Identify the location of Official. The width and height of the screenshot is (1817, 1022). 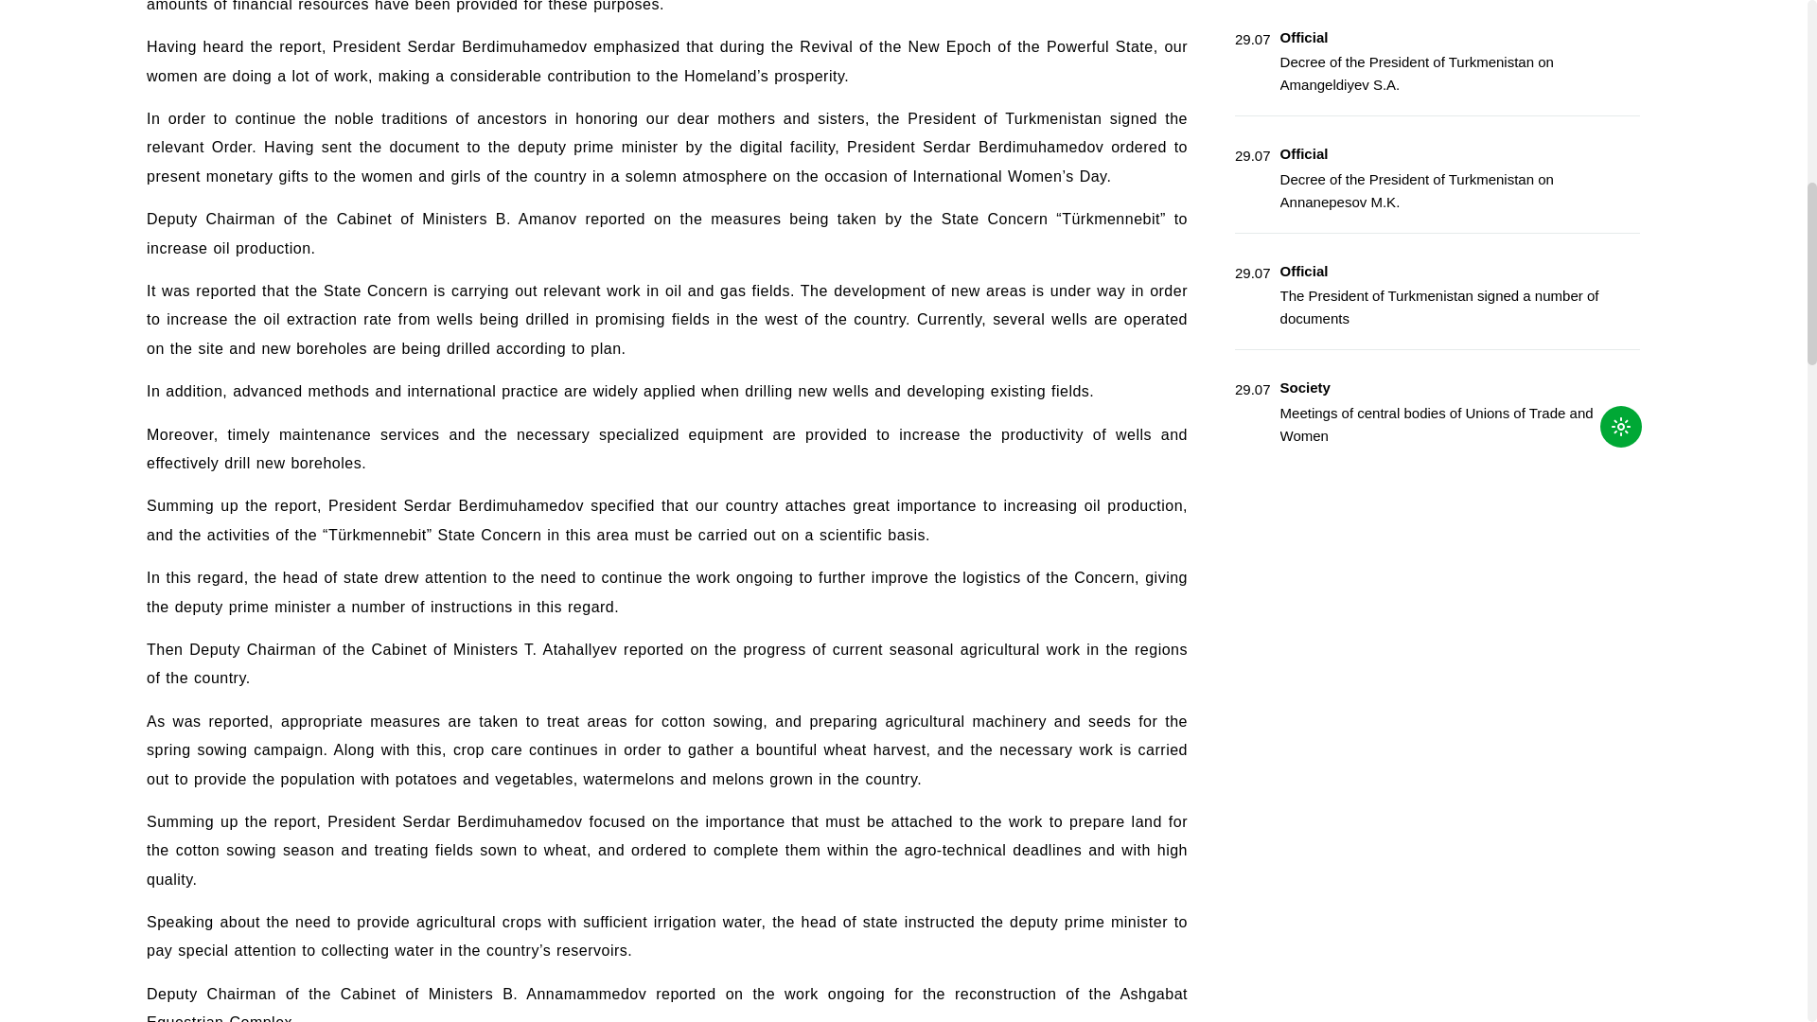
(1304, 37).